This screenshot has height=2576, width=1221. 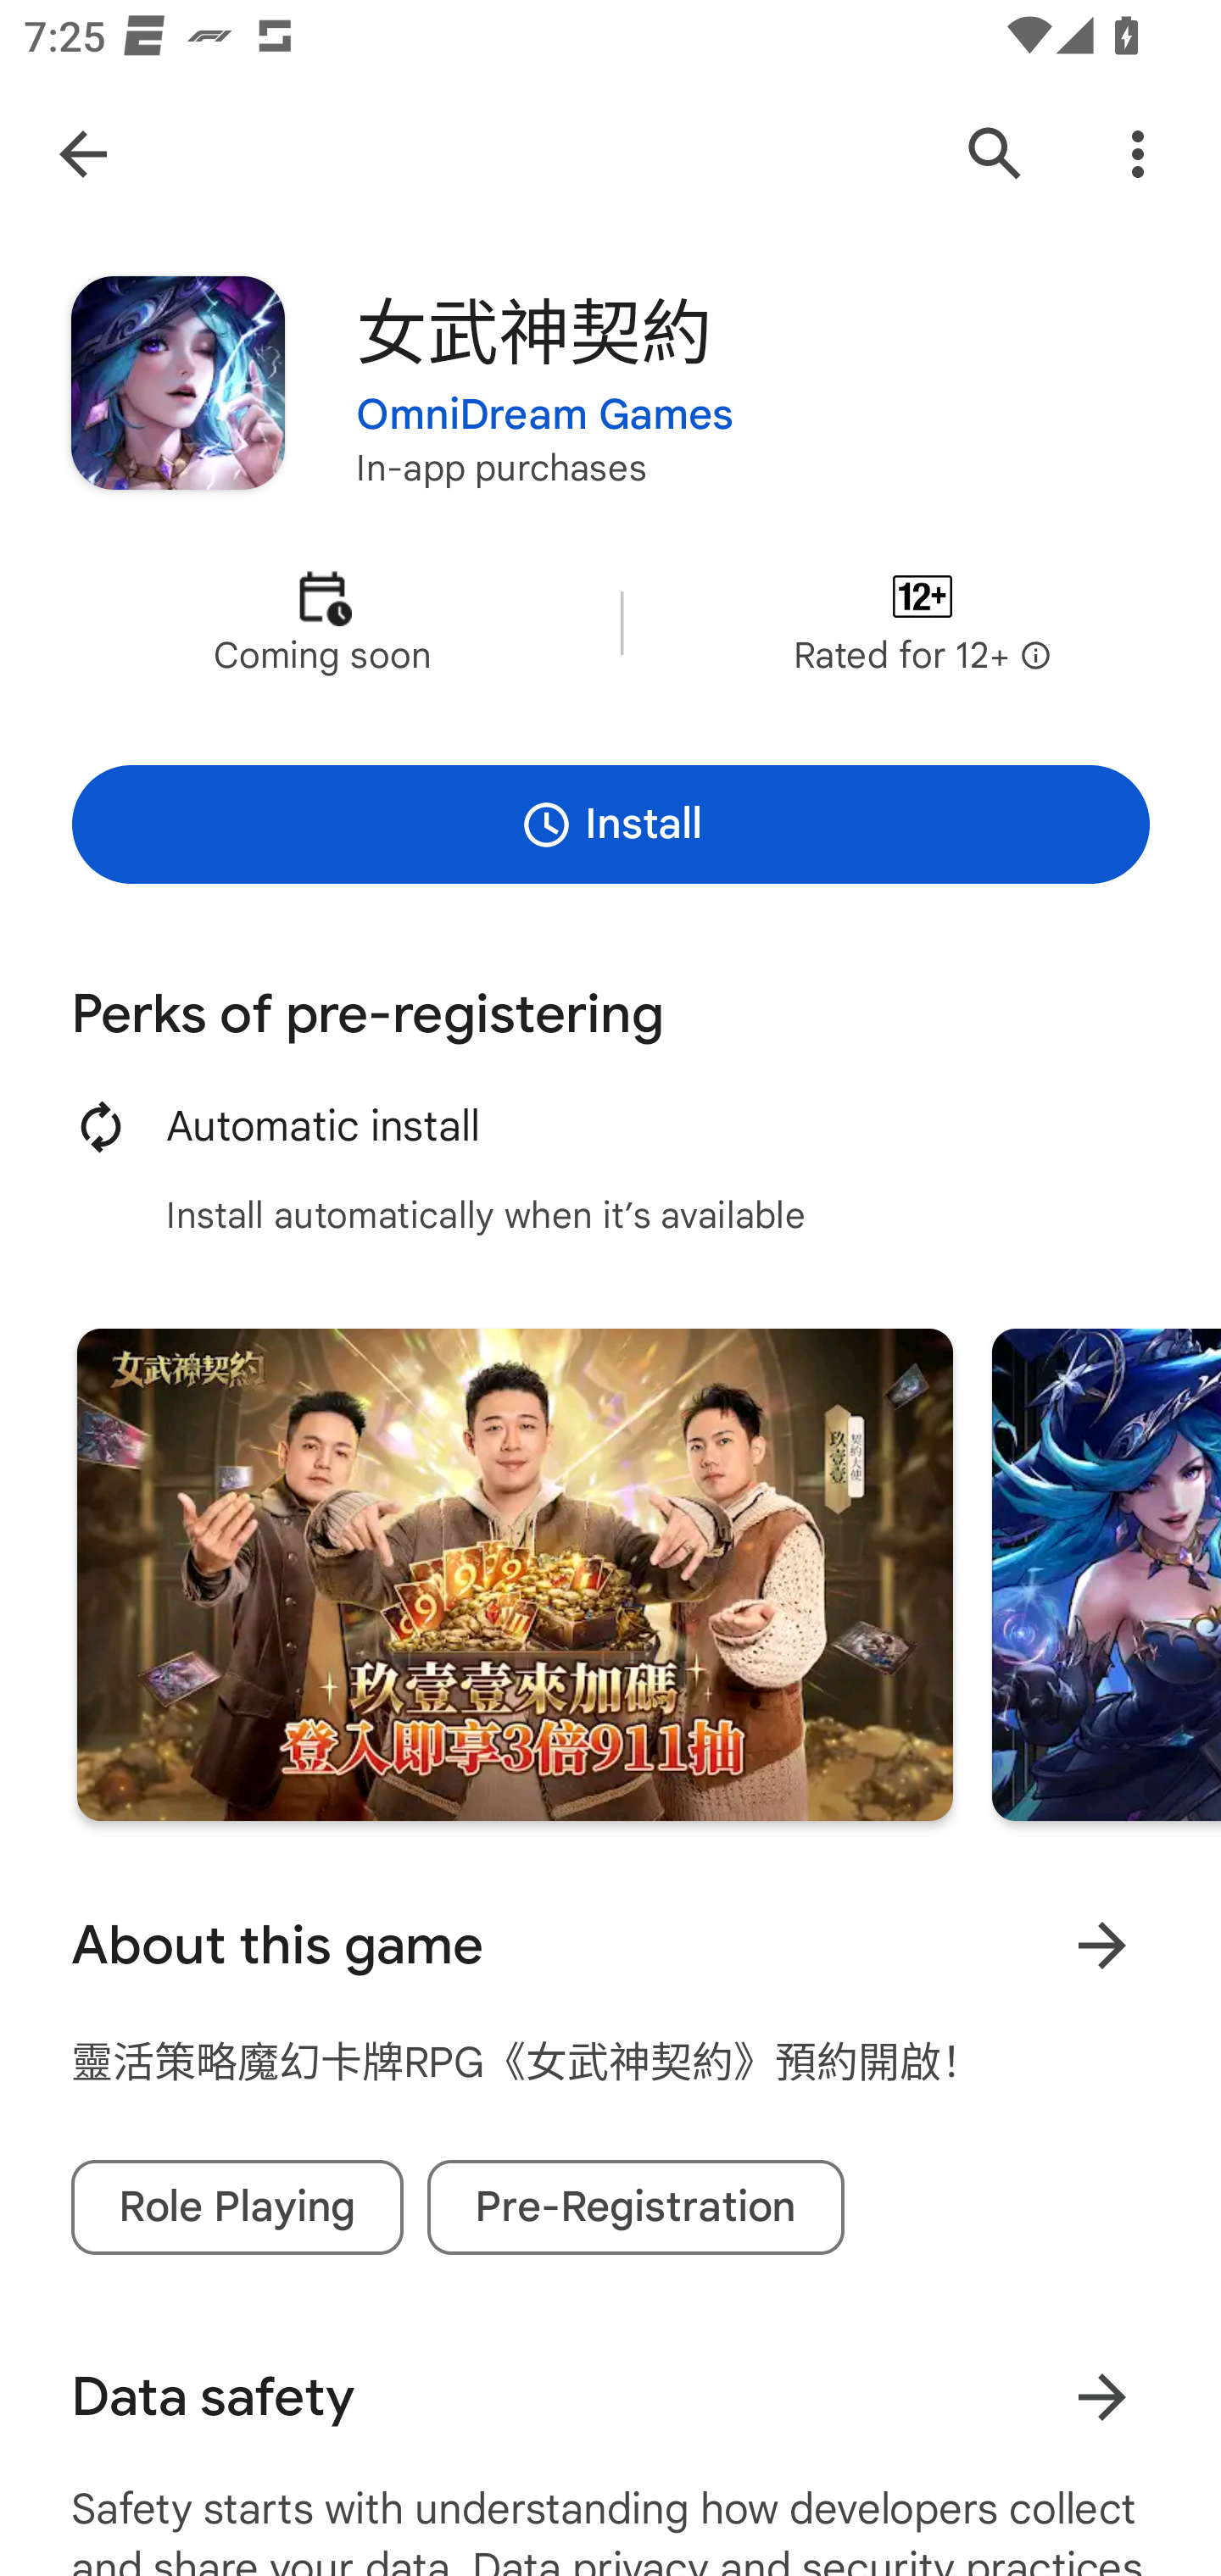 I want to click on Learn more about data safety, so click(x=1101, y=2396).